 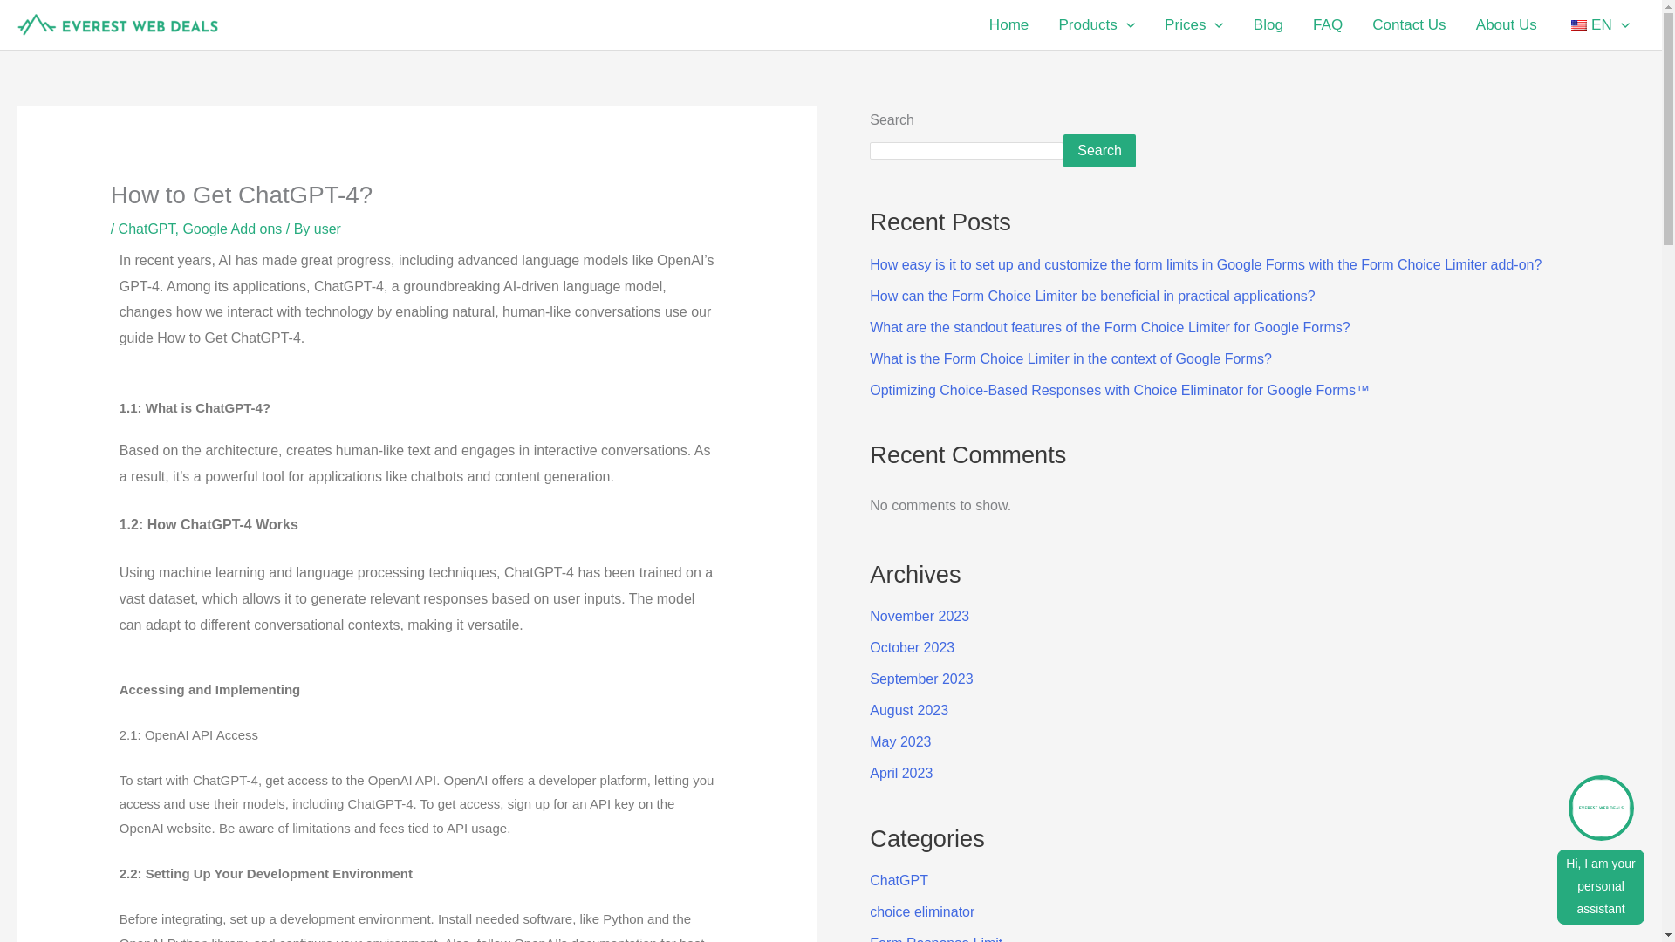 I want to click on About Us, so click(x=1506, y=24).